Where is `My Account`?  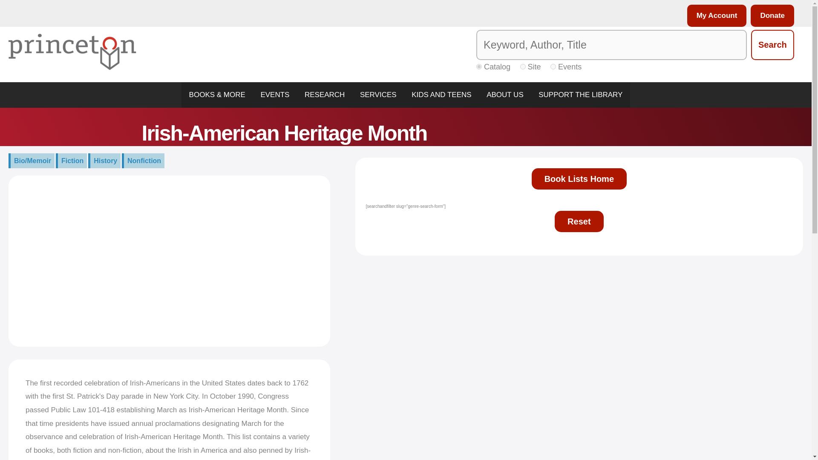
My Account is located at coordinates (715, 15).